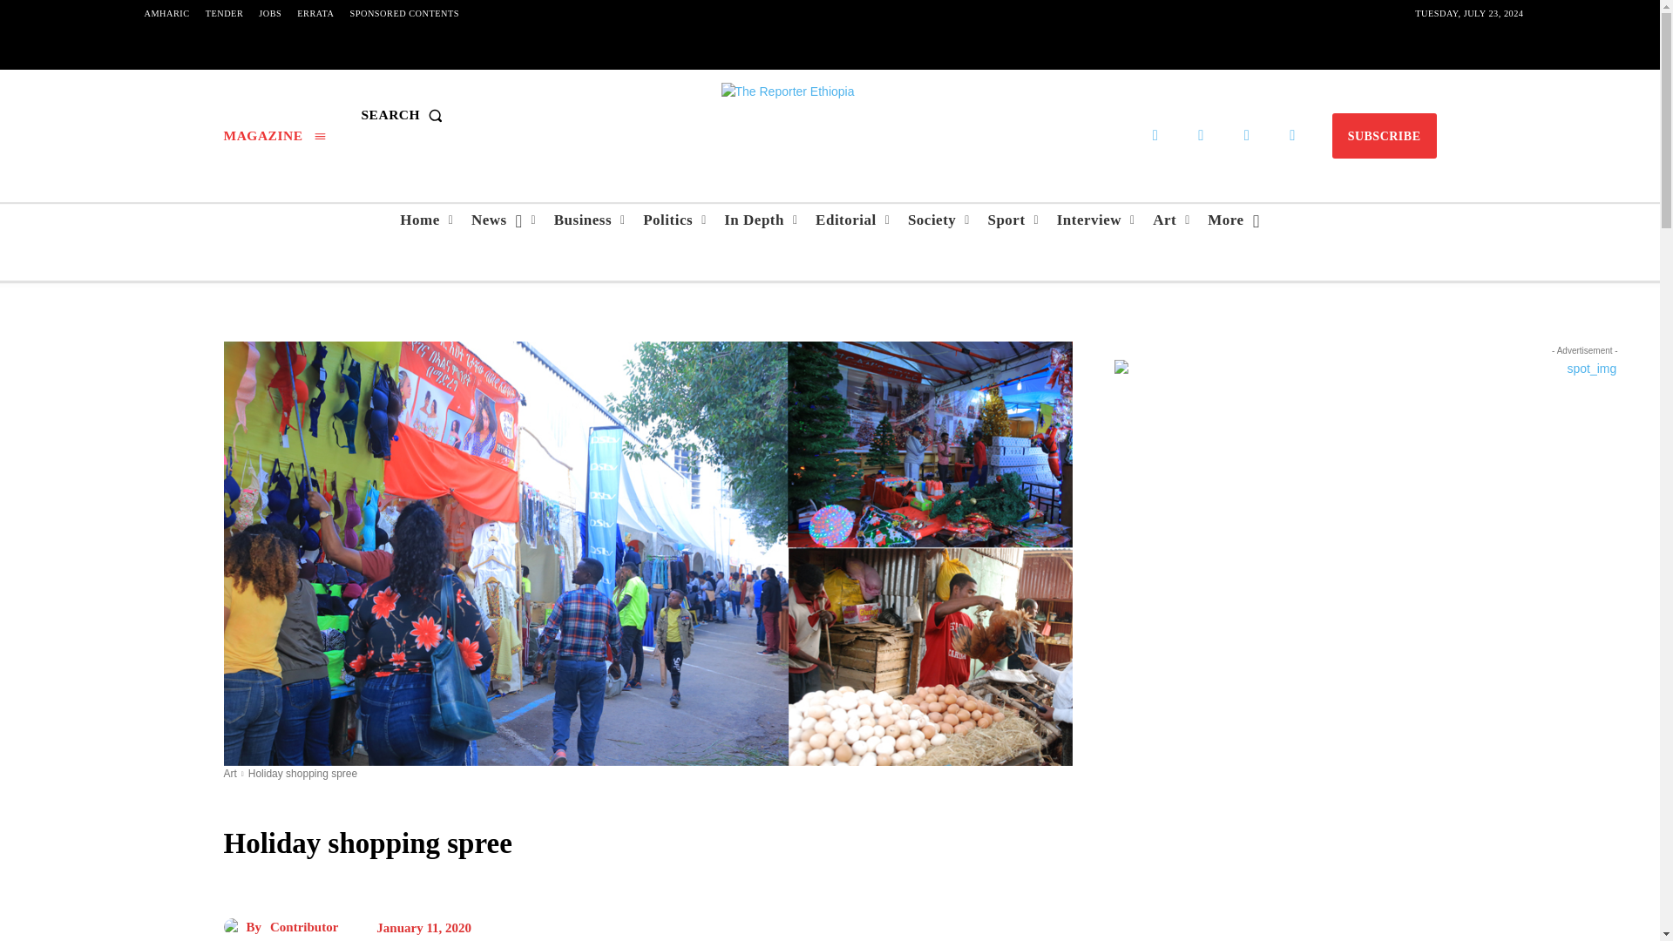  What do you see at coordinates (1384, 136) in the screenshot?
I see `Subscribe` at bounding box center [1384, 136].